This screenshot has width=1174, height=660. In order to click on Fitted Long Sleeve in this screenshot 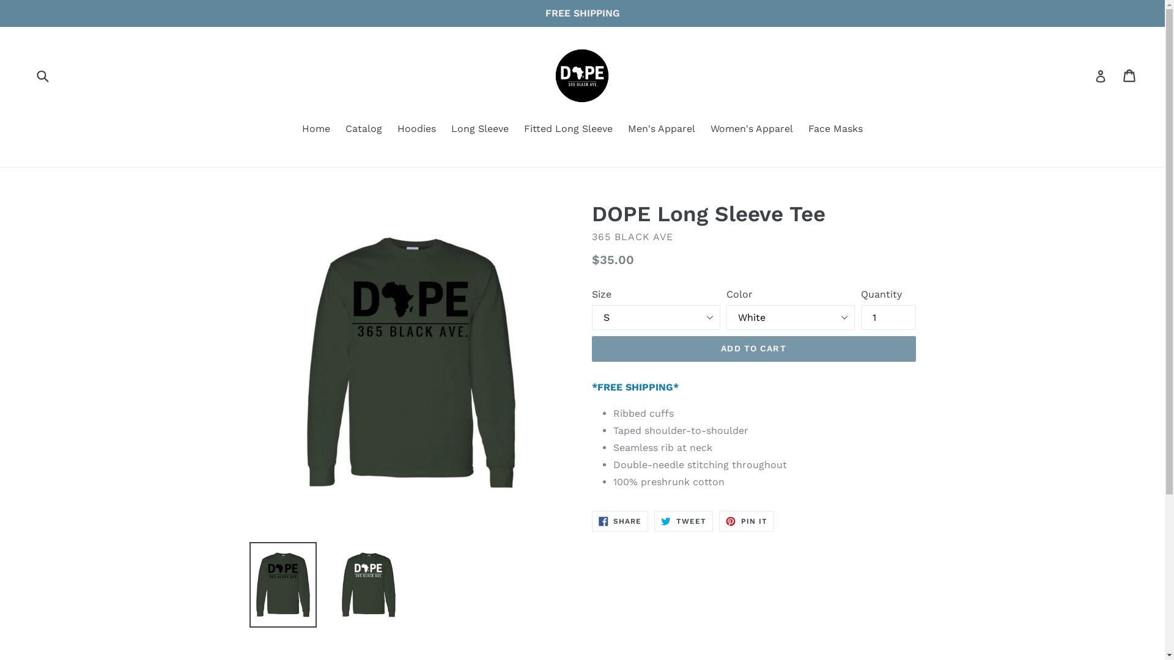, I will do `click(569, 130)`.